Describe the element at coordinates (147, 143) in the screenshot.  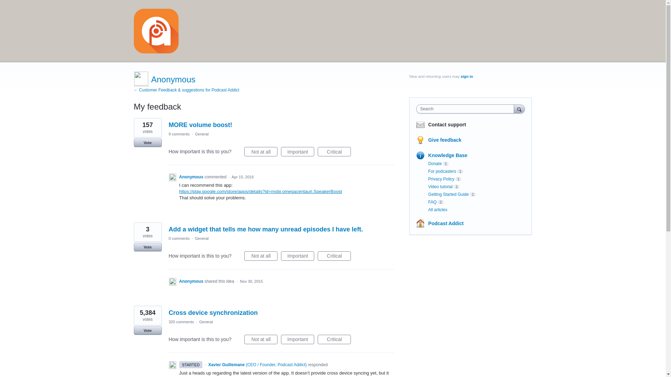
I see `Vote` at that location.